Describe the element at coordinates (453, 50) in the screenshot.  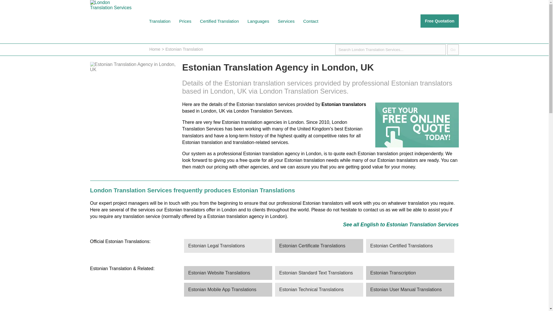
I see `Go` at that location.